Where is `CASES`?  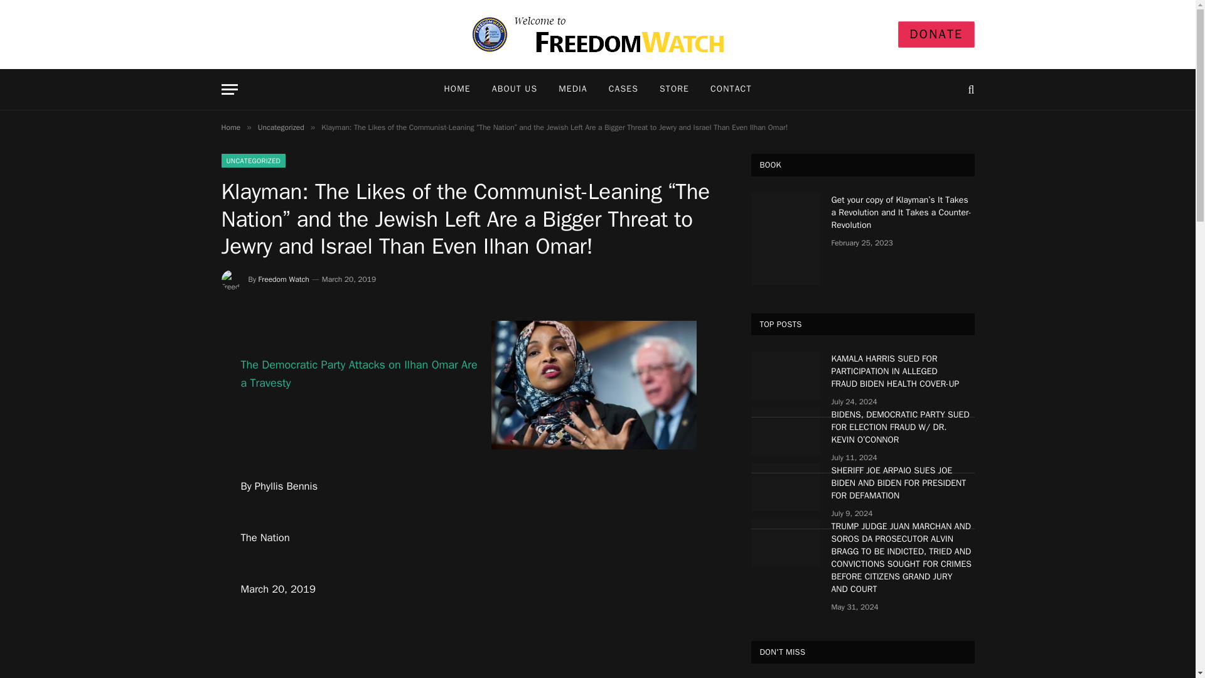 CASES is located at coordinates (623, 89).